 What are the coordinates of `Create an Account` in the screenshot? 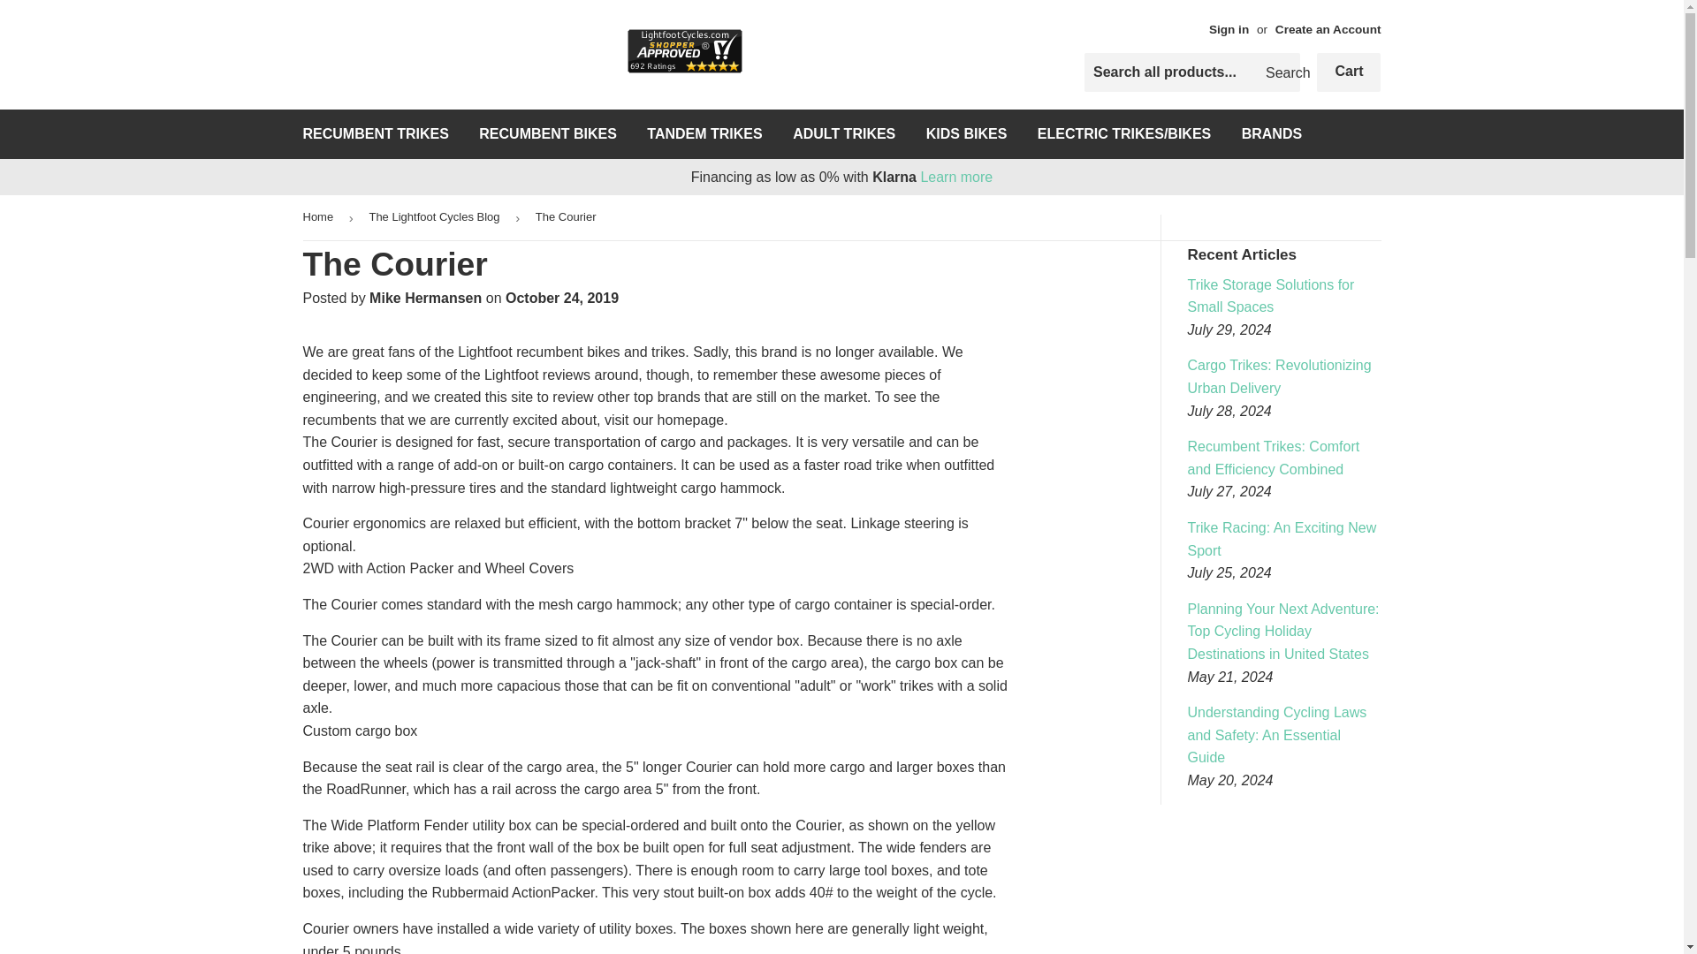 It's located at (1328, 29).